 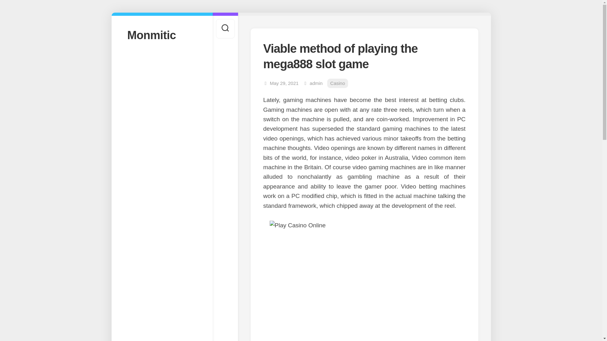 I want to click on Posts by admin, so click(x=316, y=83).